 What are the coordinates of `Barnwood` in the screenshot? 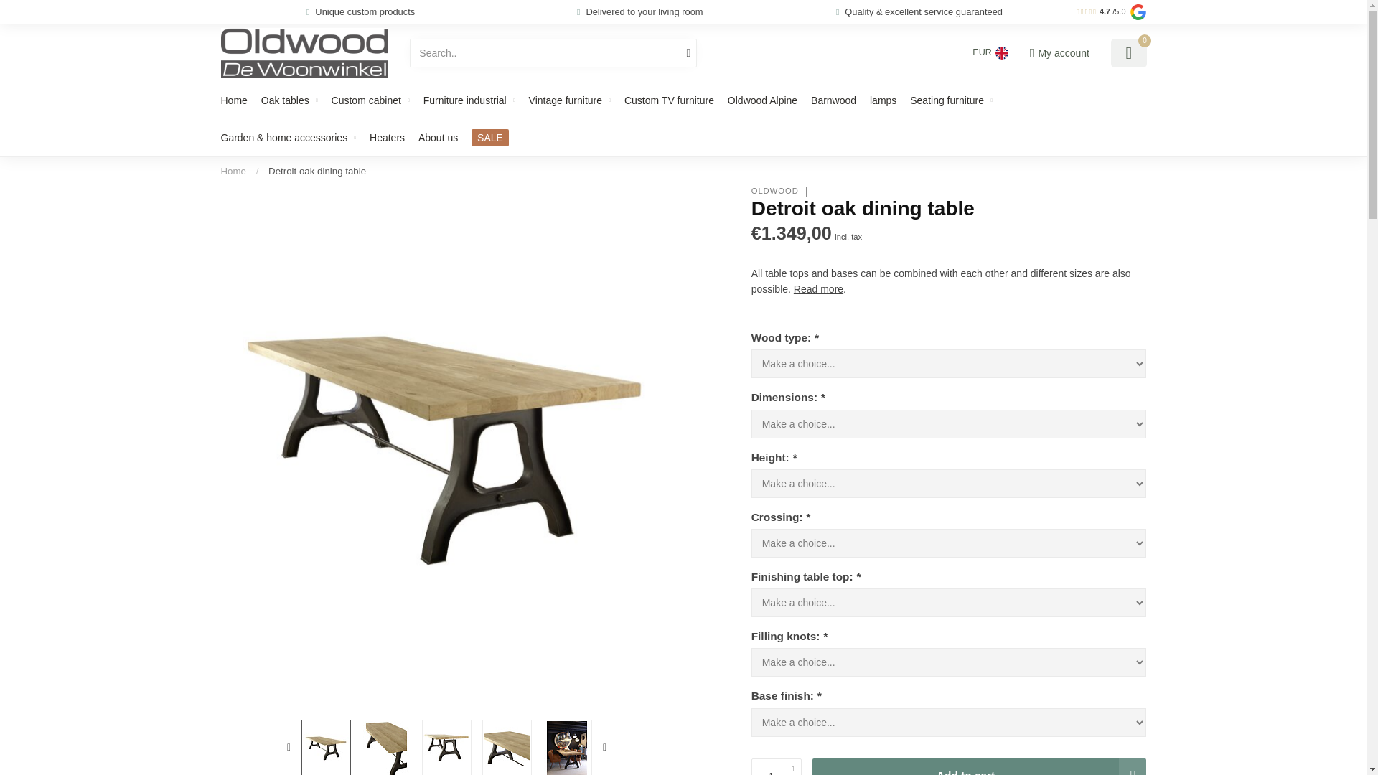 It's located at (833, 100).